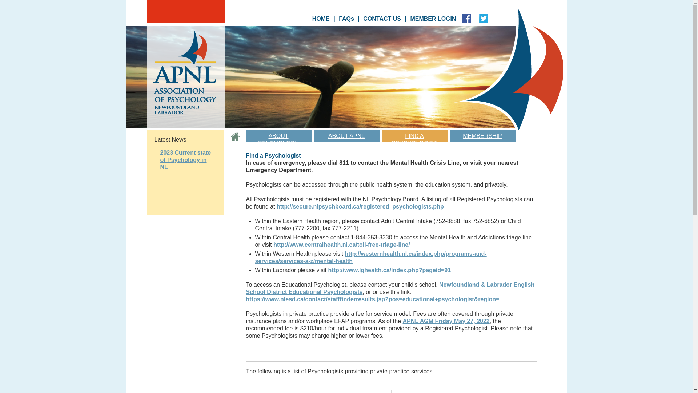 Image resolution: width=698 pixels, height=393 pixels. What do you see at coordinates (342, 245) in the screenshot?
I see `http://www.centralhealth.nl.ca/toll-free-triage-line/` at bounding box center [342, 245].